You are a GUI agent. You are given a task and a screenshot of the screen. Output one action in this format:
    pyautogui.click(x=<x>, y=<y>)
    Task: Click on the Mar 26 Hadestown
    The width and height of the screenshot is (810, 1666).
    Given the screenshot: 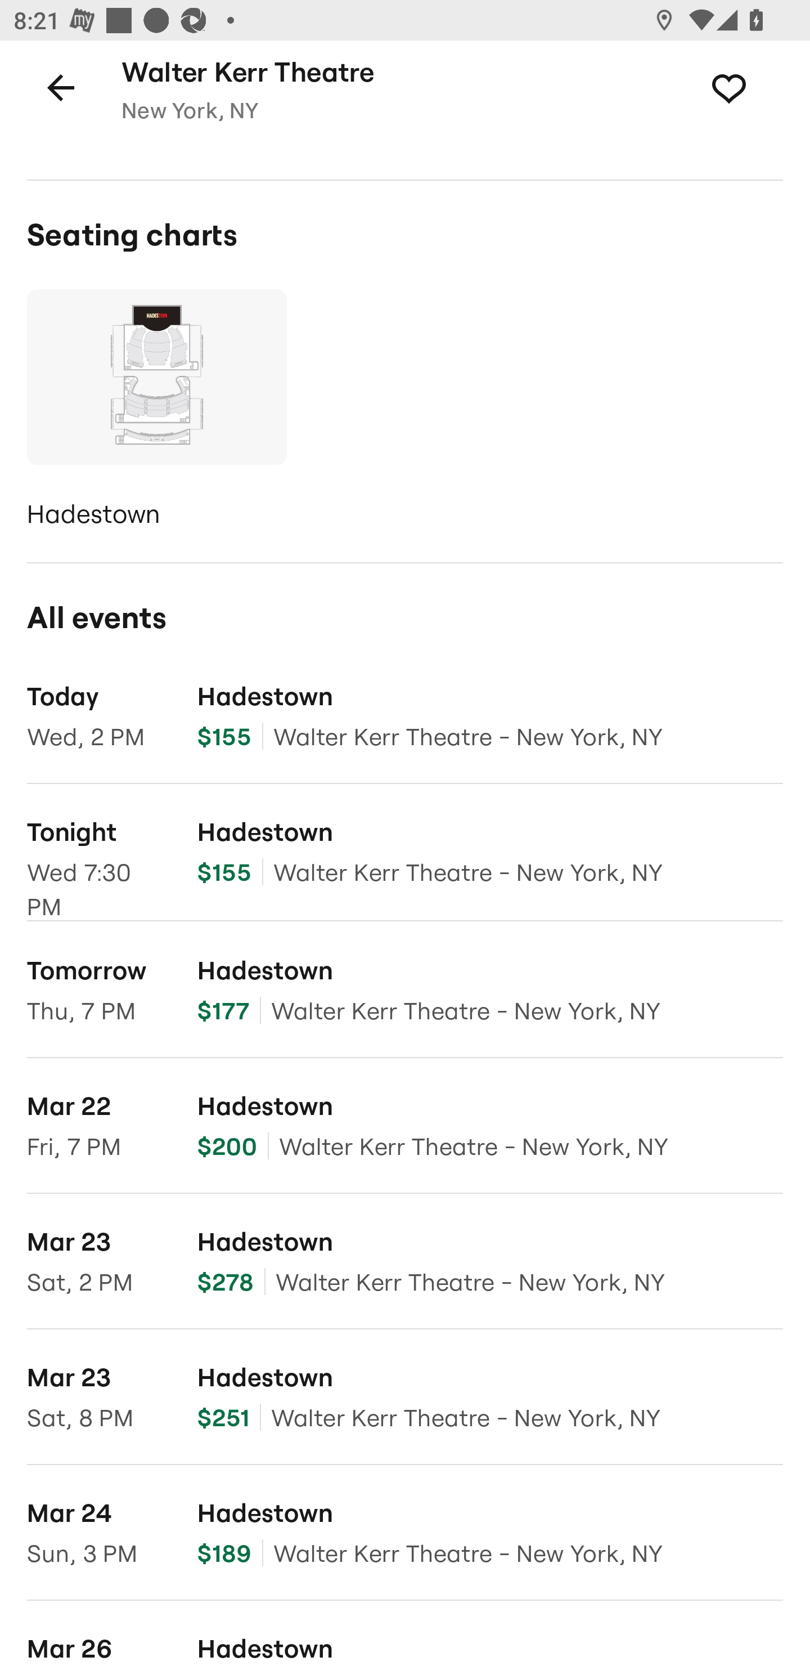 What is the action you would take?
    pyautogui.click(x=405, y=1633)
    